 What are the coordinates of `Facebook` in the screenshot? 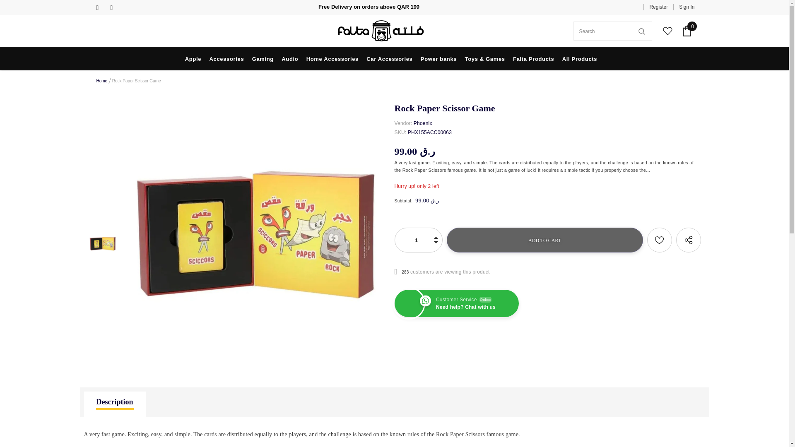 It's located at (101, 8).